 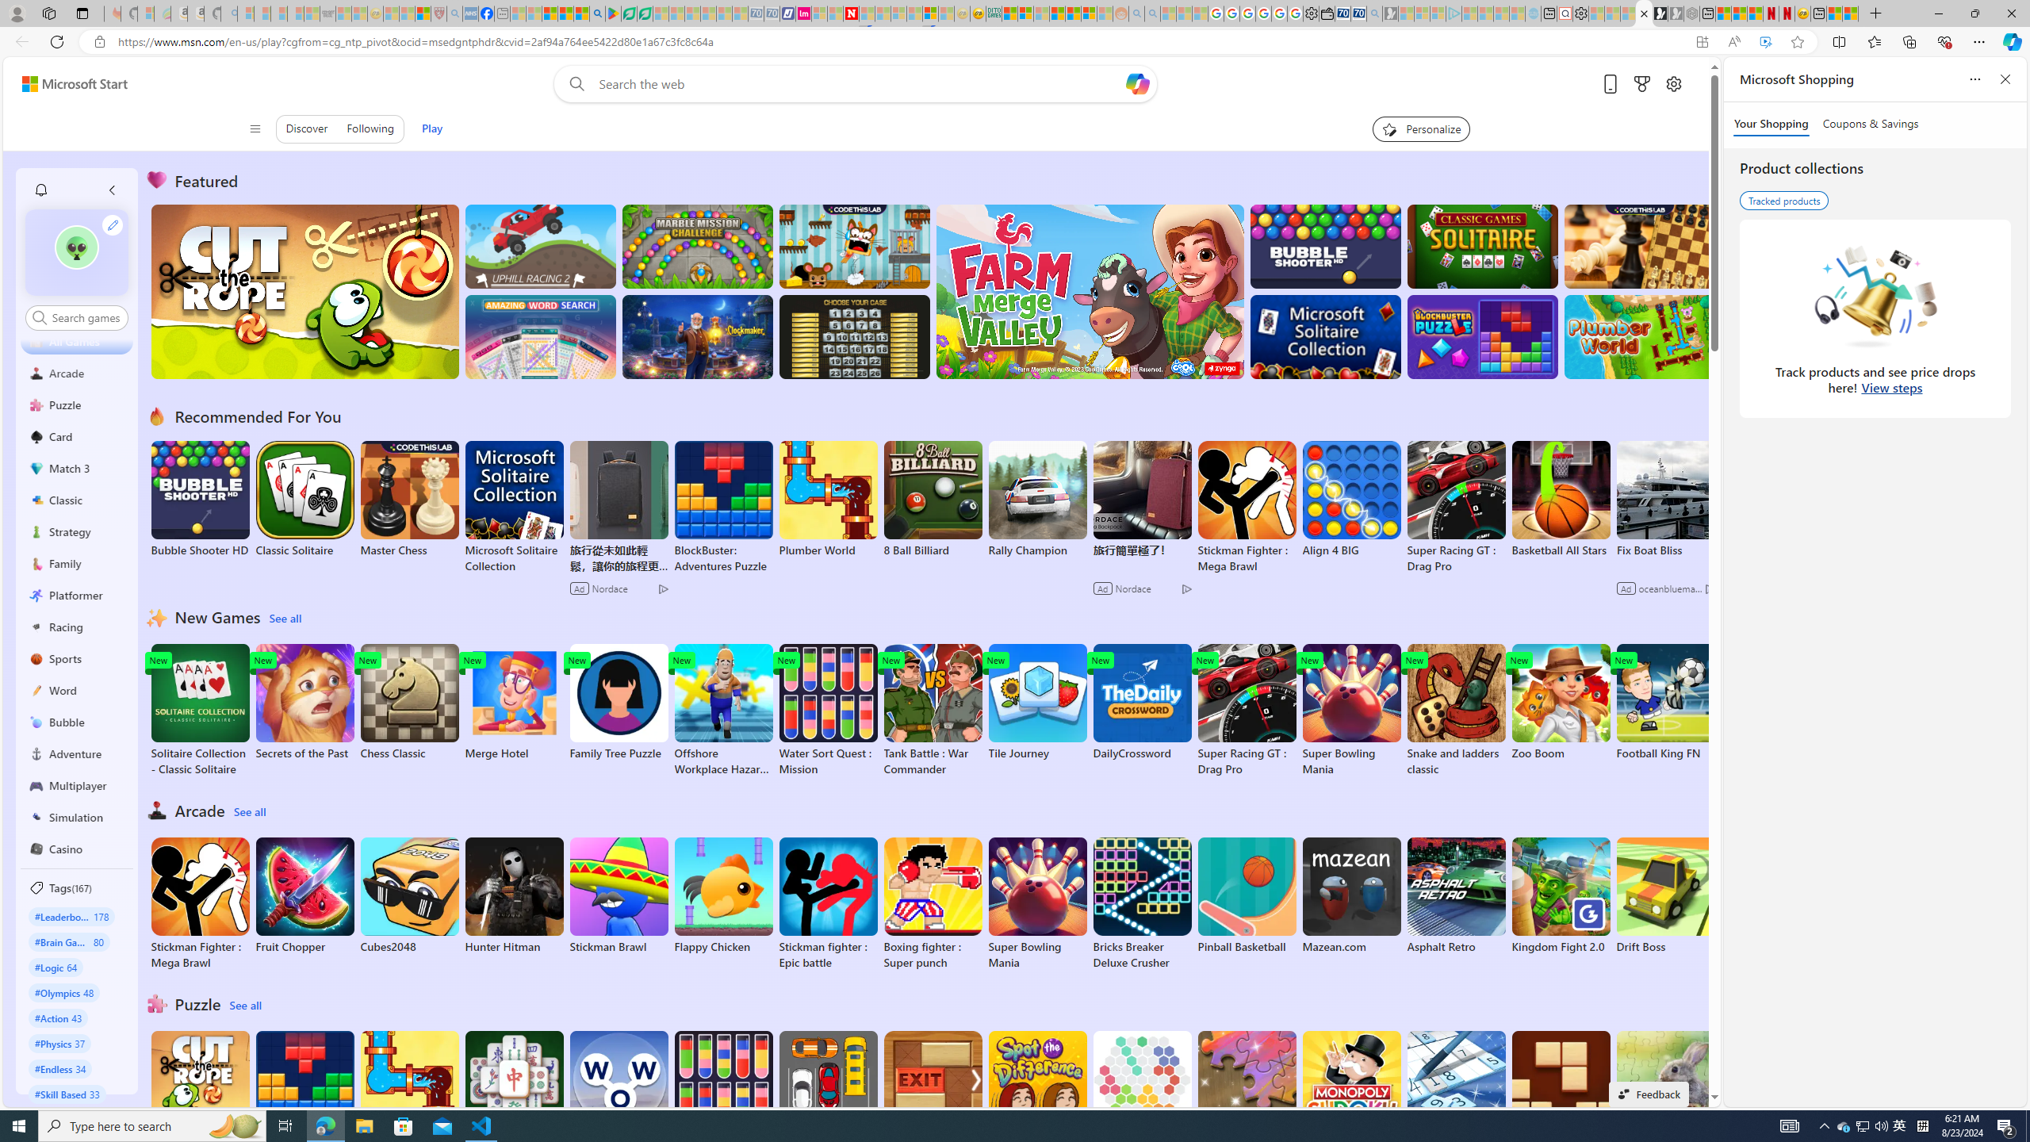 What do you see at coordinates (113, 224) in the screenshot?
I see `Class: profile-edit` at bounding box center [113, 224].